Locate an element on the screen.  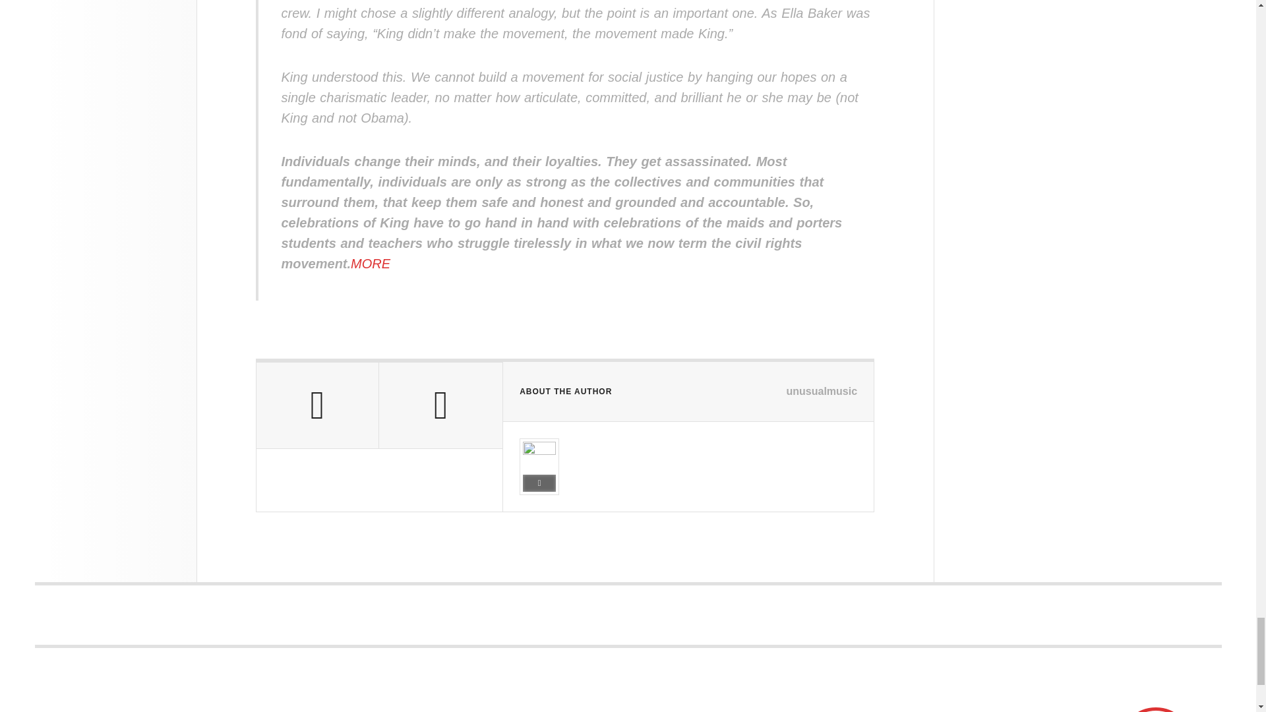
Next Post is located at coordinates (440, 405).